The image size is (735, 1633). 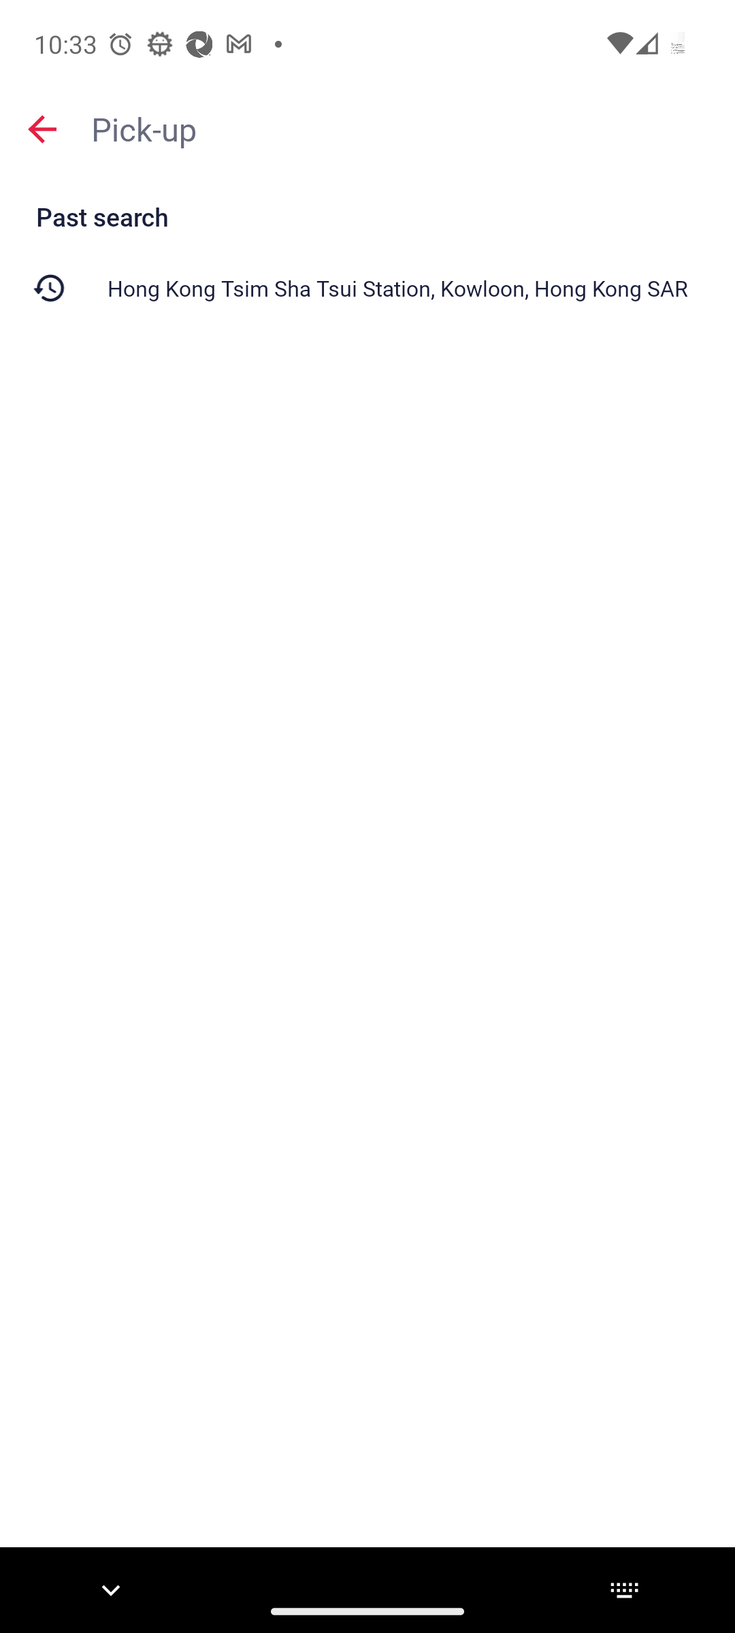 What do you see at coordinates (403, 129) in the screenshot?
I see `Pick-up, ` at bounding box center [403, 129].